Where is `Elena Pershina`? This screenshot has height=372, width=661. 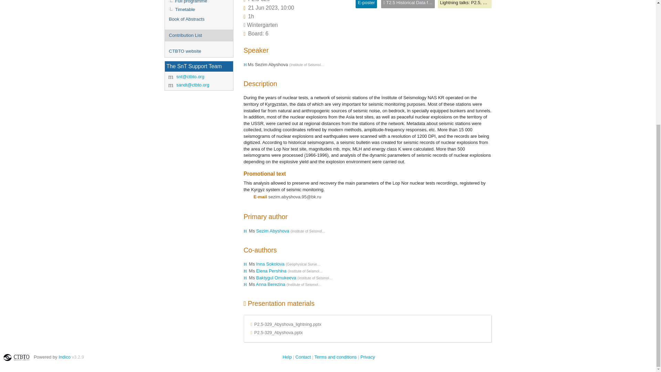
Elena Pershina is located at coordinates (272, 271).